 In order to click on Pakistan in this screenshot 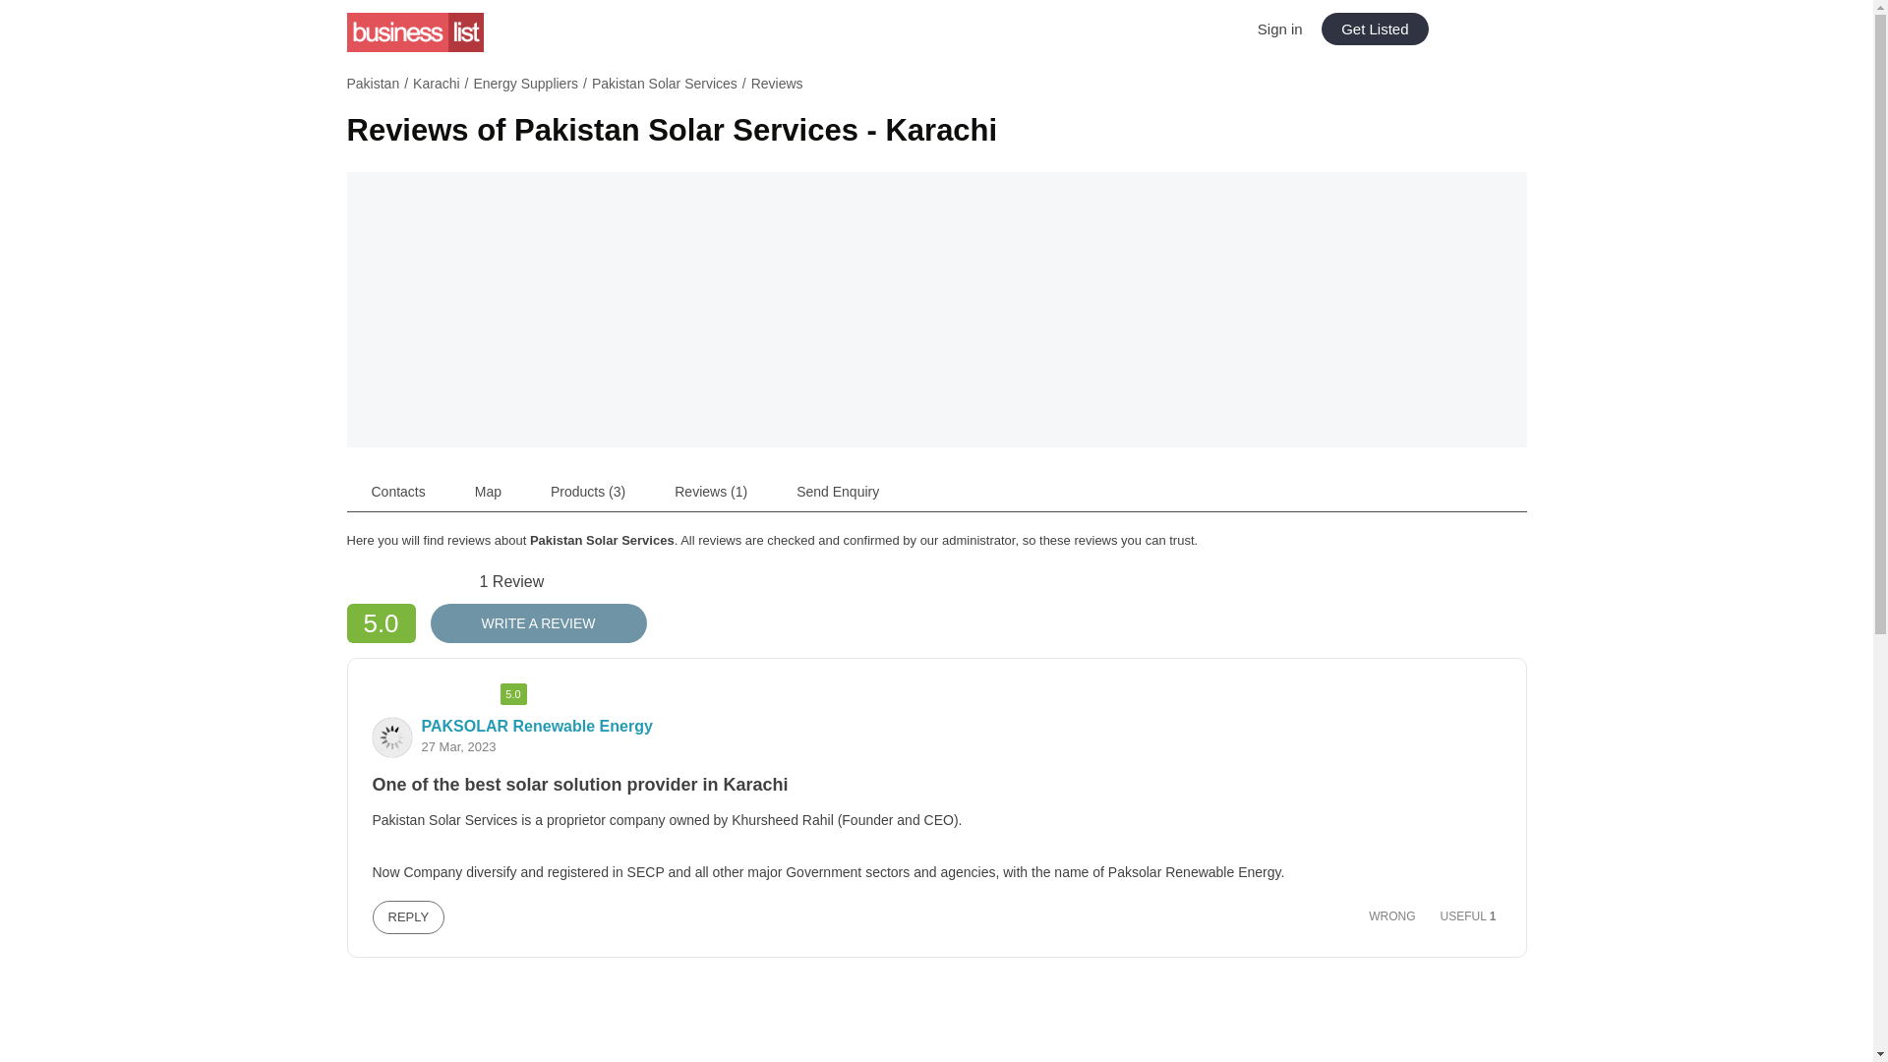, I will do `click(372, 83)`.